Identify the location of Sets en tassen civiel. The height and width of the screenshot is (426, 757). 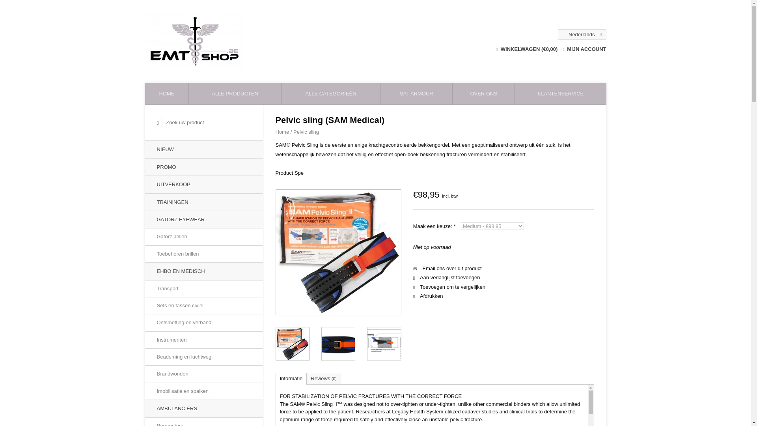
(204, 305).